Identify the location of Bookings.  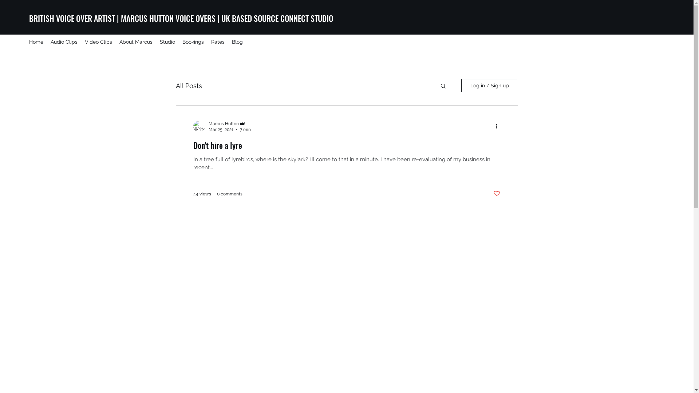
(193, 42).